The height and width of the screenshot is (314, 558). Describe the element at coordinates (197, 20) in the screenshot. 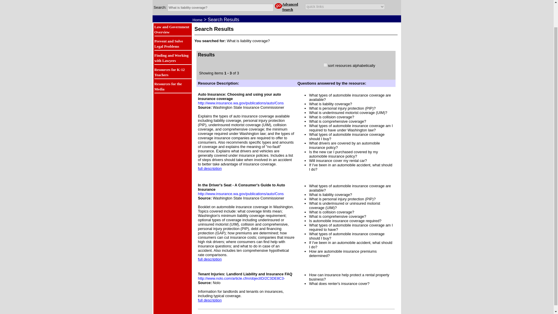

I see `Home` at that location.